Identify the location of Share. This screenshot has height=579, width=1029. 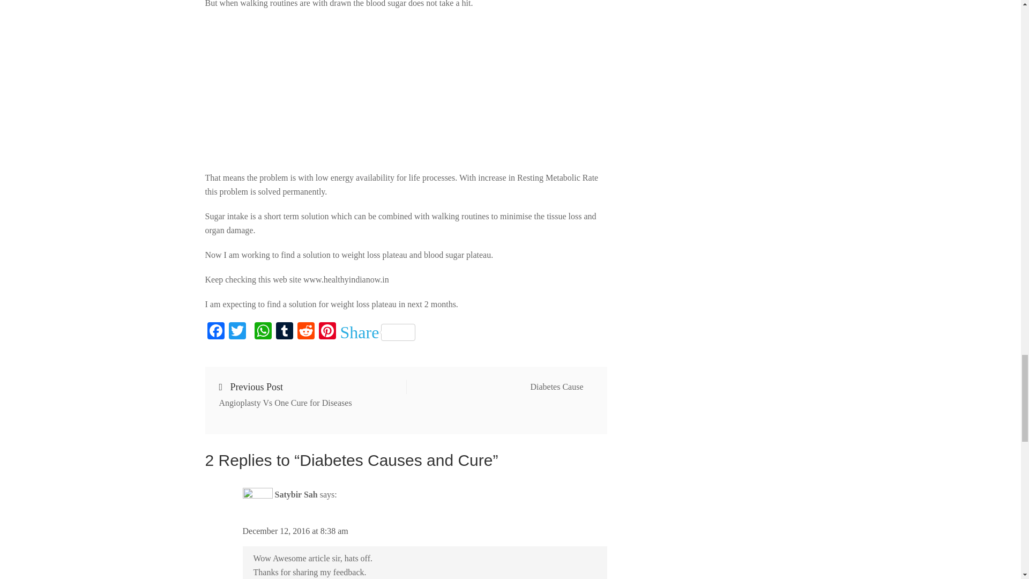
(284, 332).